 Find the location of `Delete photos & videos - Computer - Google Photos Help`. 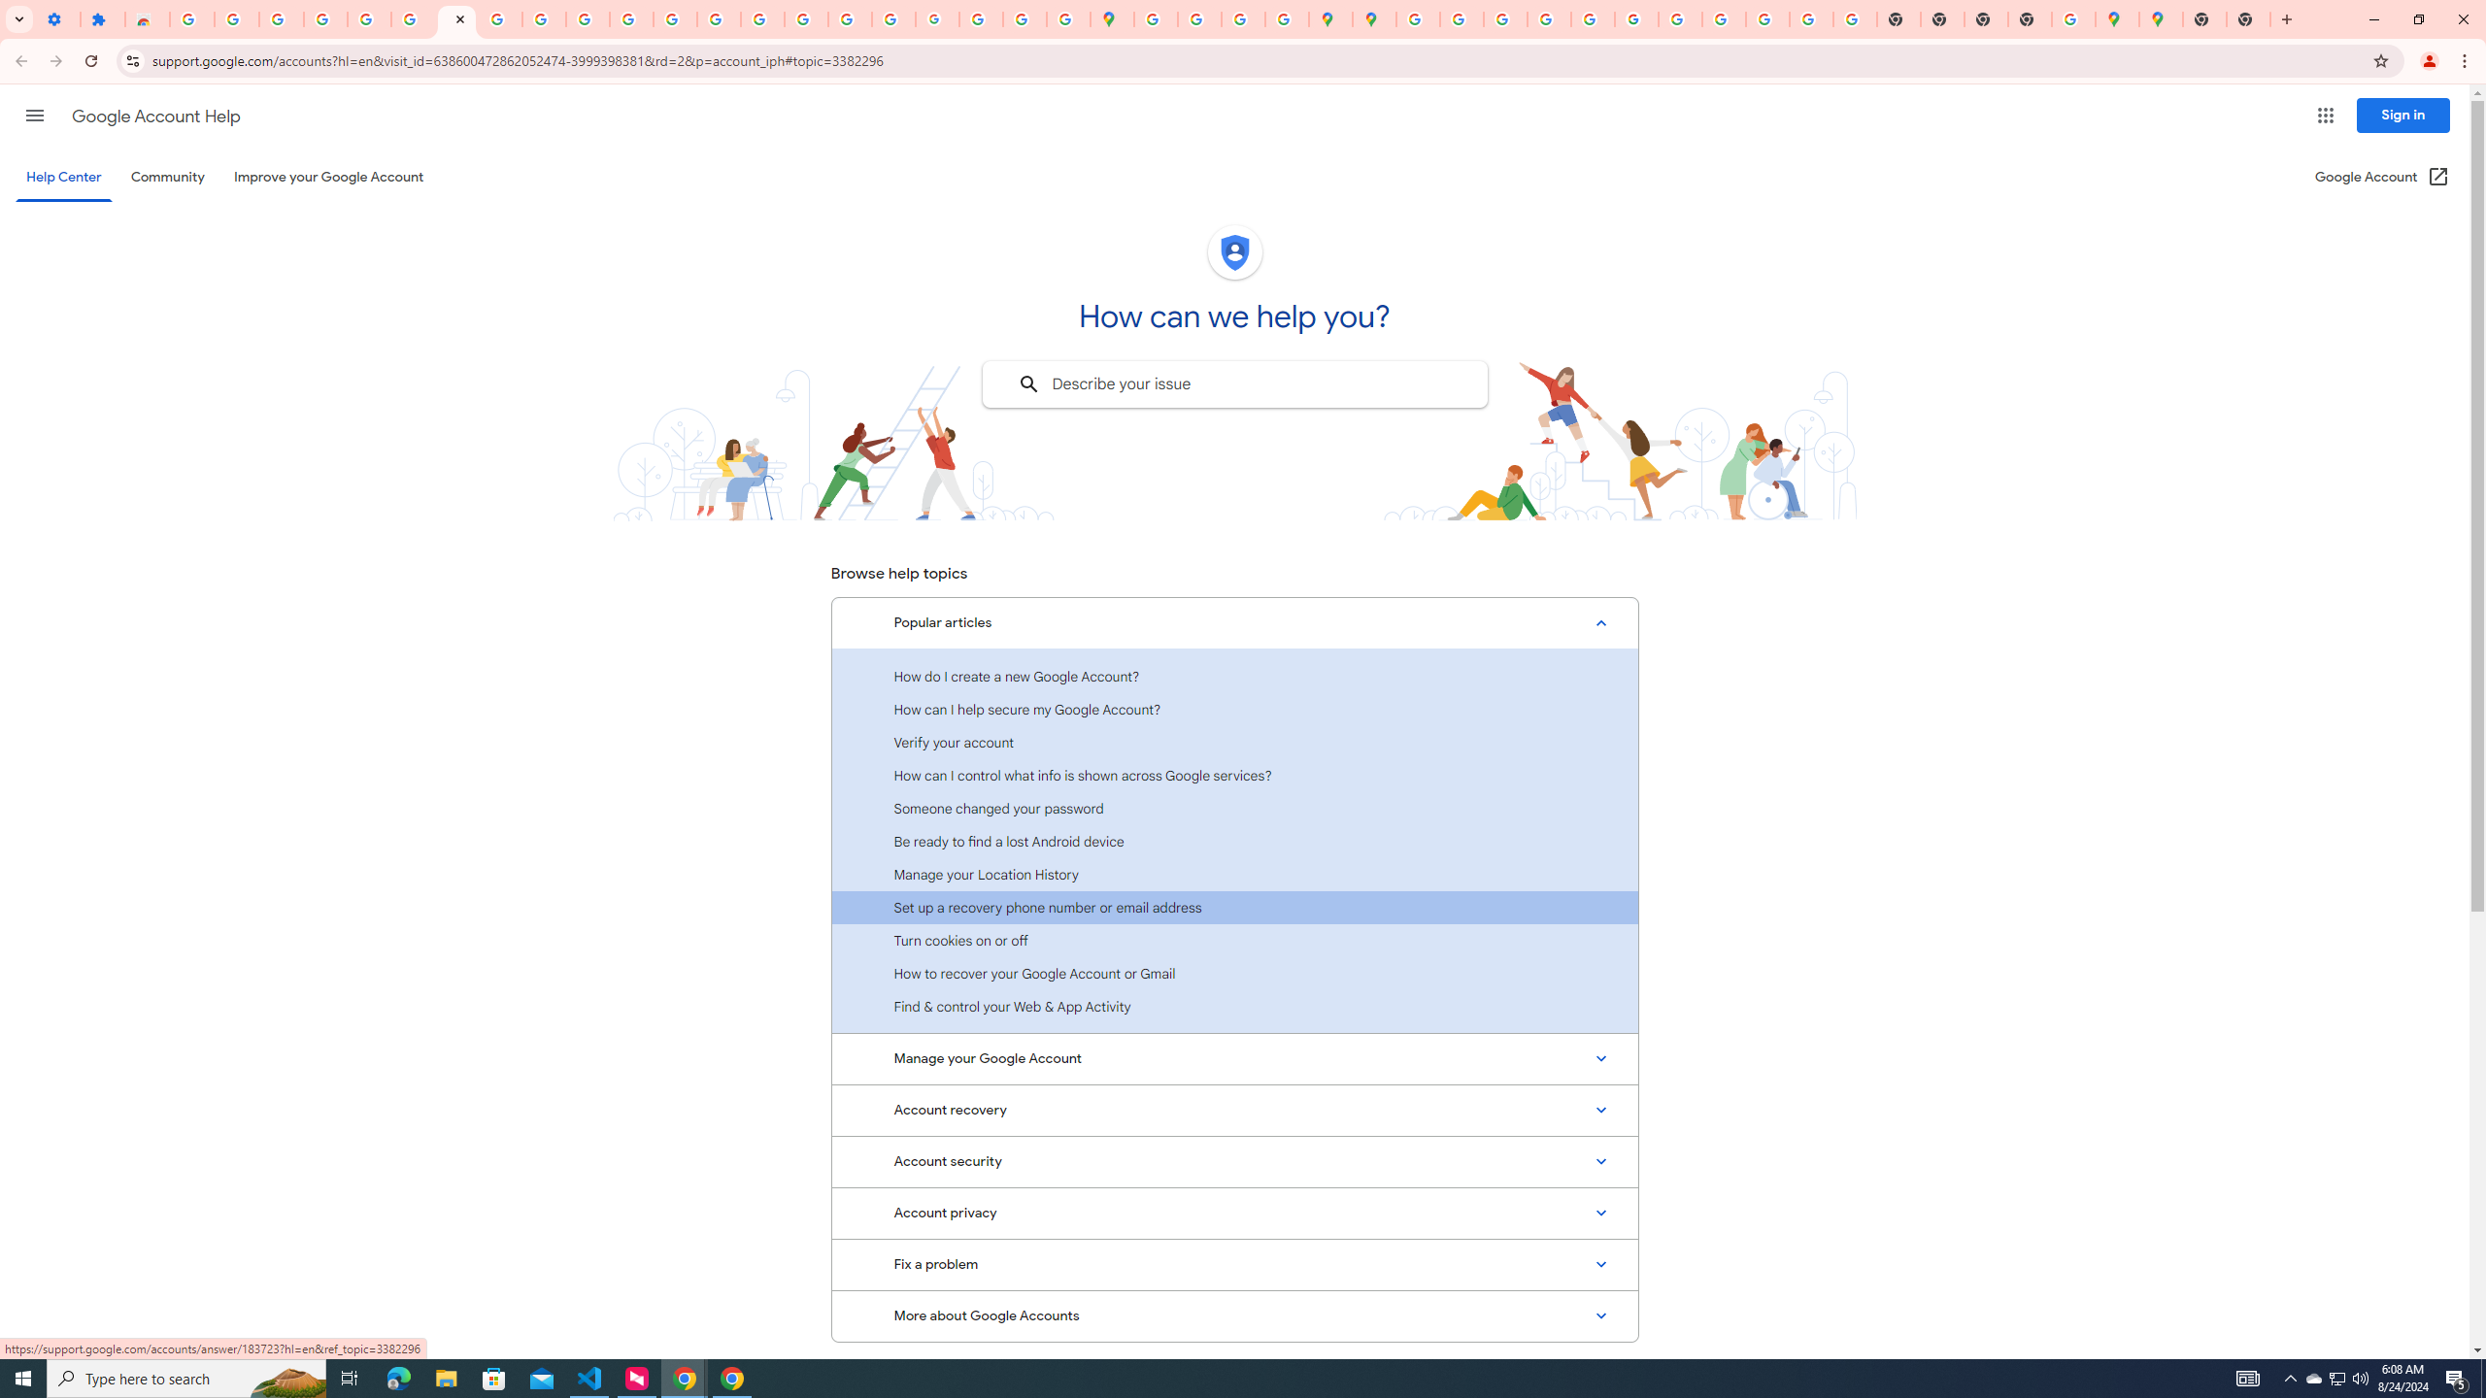

Delete photos & videos - Computer - Google Photos Help is located at coordinates (237, 19).